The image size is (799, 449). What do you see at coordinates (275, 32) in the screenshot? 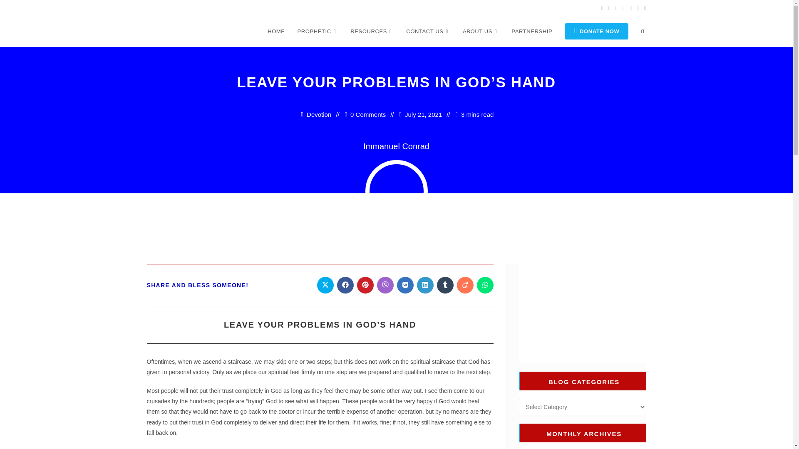
I see `HOME` at bounding box center [275, 32].